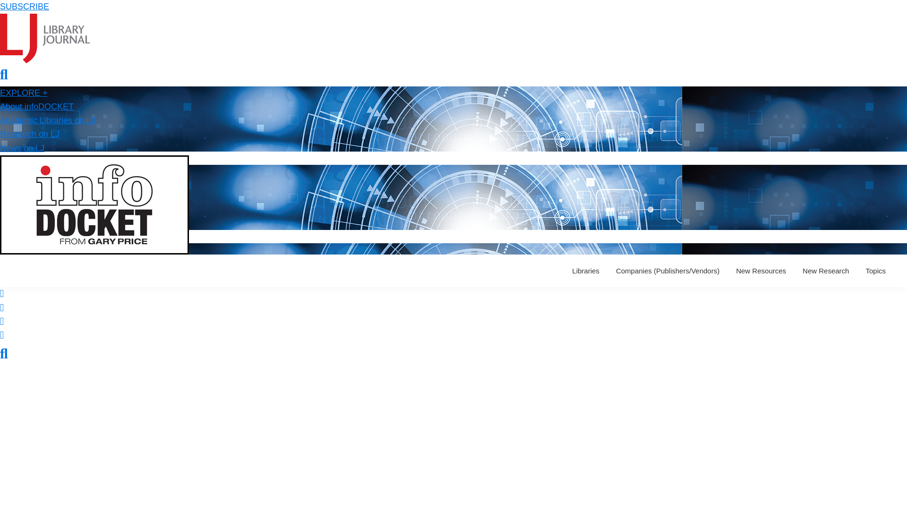 The height and width of the screenshot is (510, 907). I want to click on About infoDOCKET, so click(37, 107).